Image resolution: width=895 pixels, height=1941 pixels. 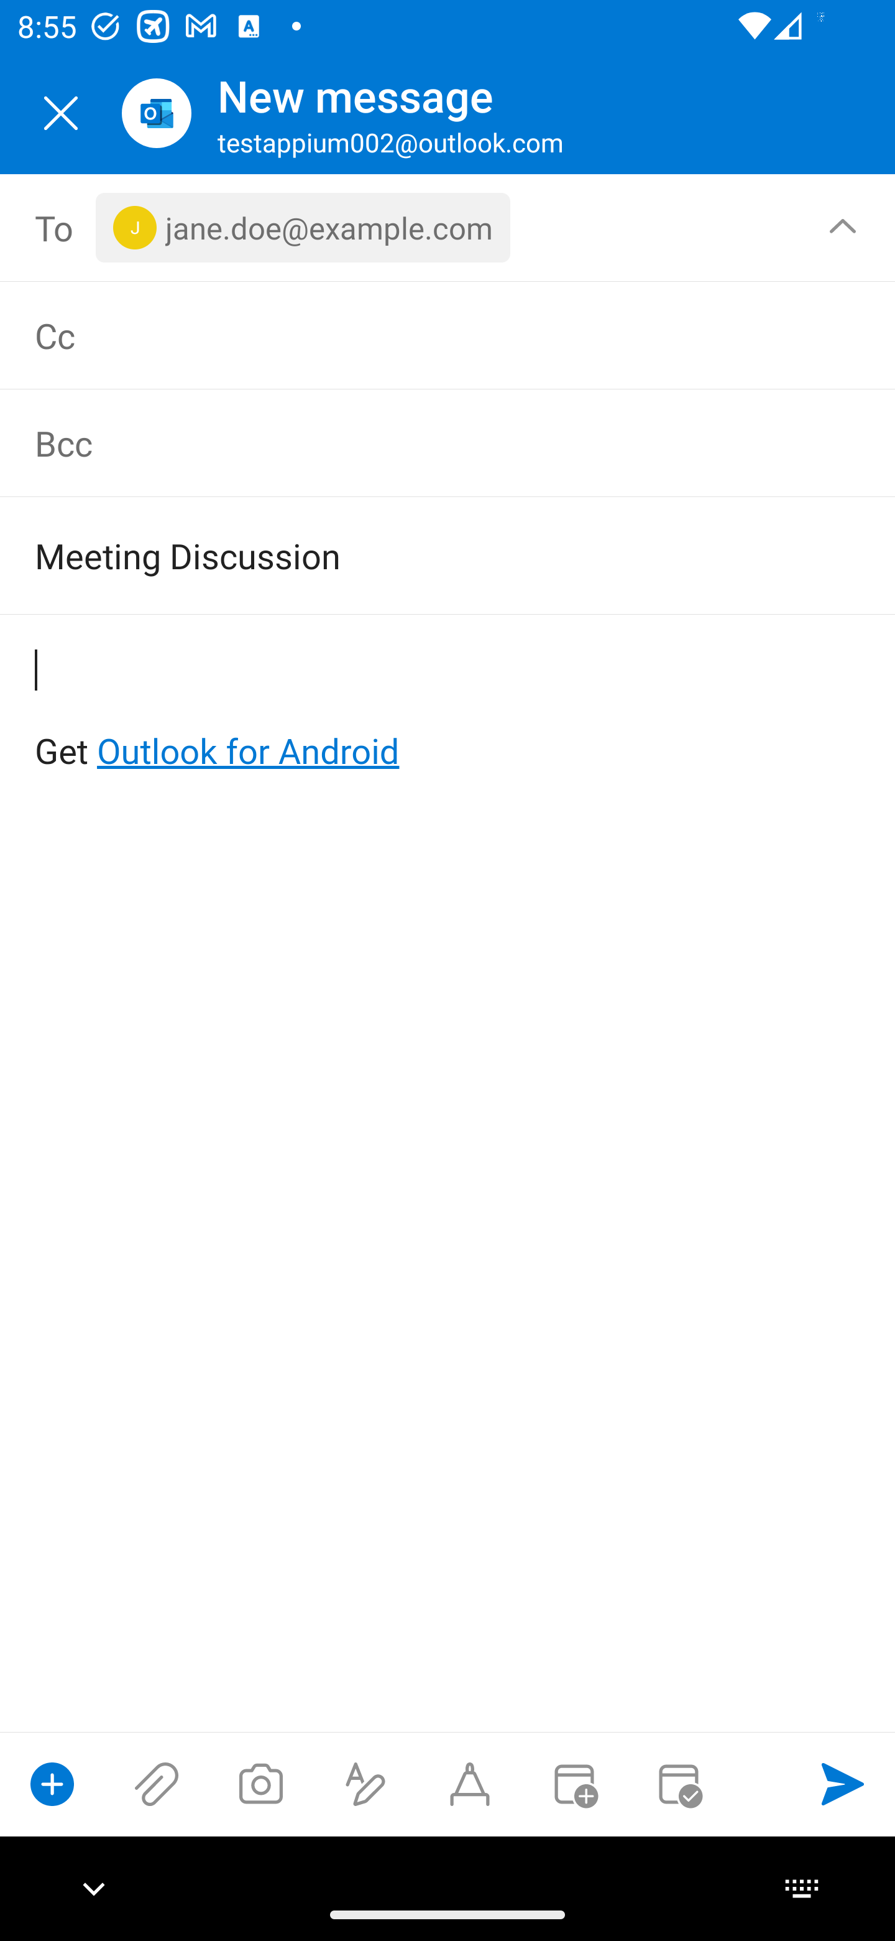 What do you see at coordinates (413, 555) in the screenshot?
I see `Meeting Discussion` at bounding box center [413, 555].